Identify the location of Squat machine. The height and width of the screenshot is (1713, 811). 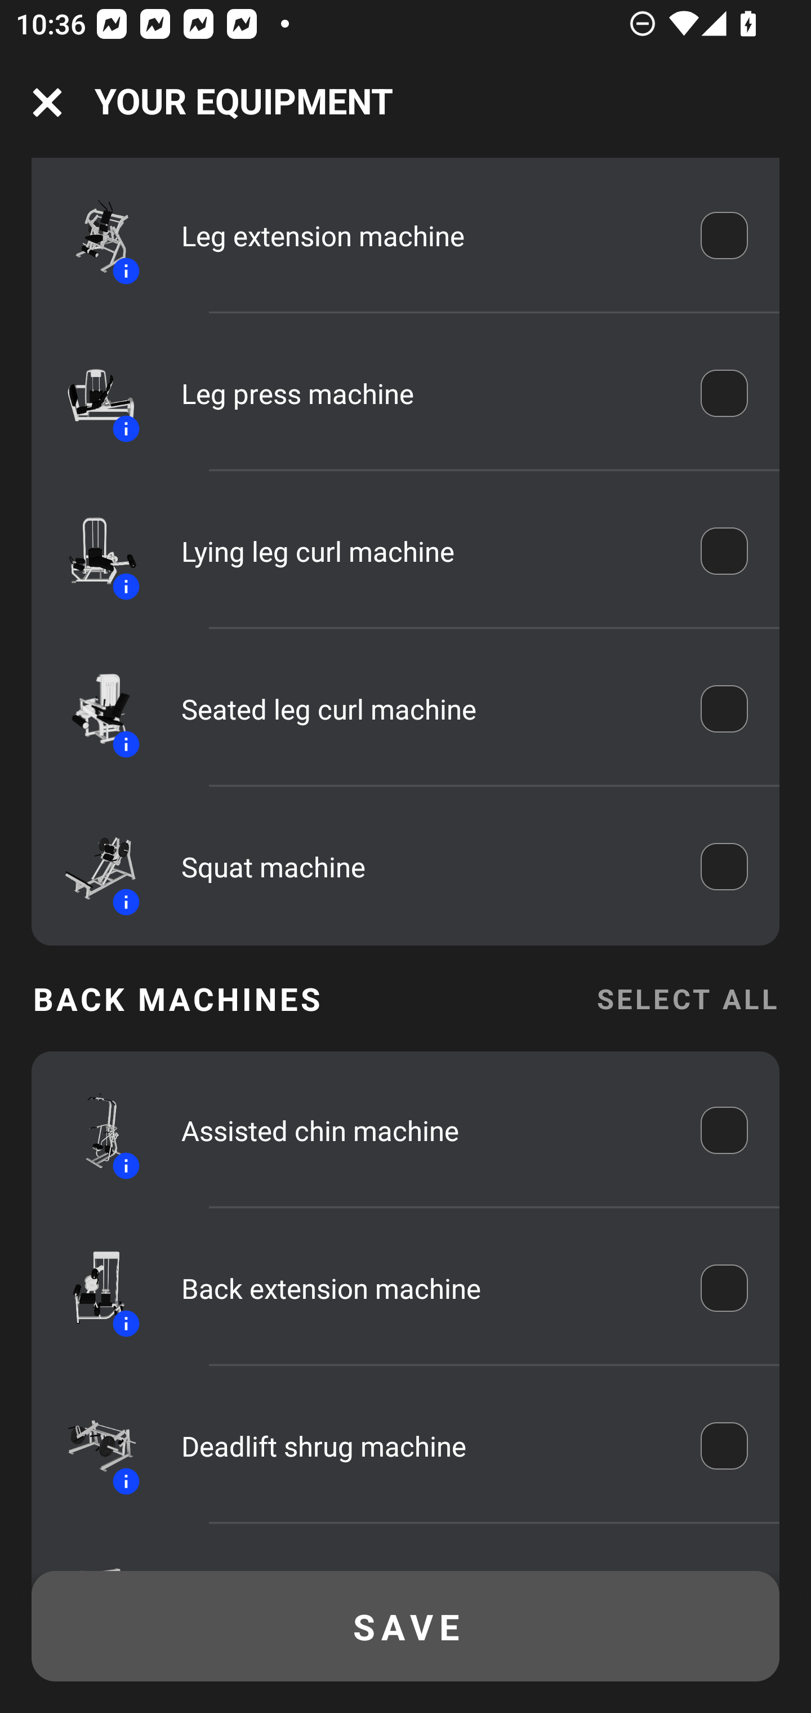
(425, 867).